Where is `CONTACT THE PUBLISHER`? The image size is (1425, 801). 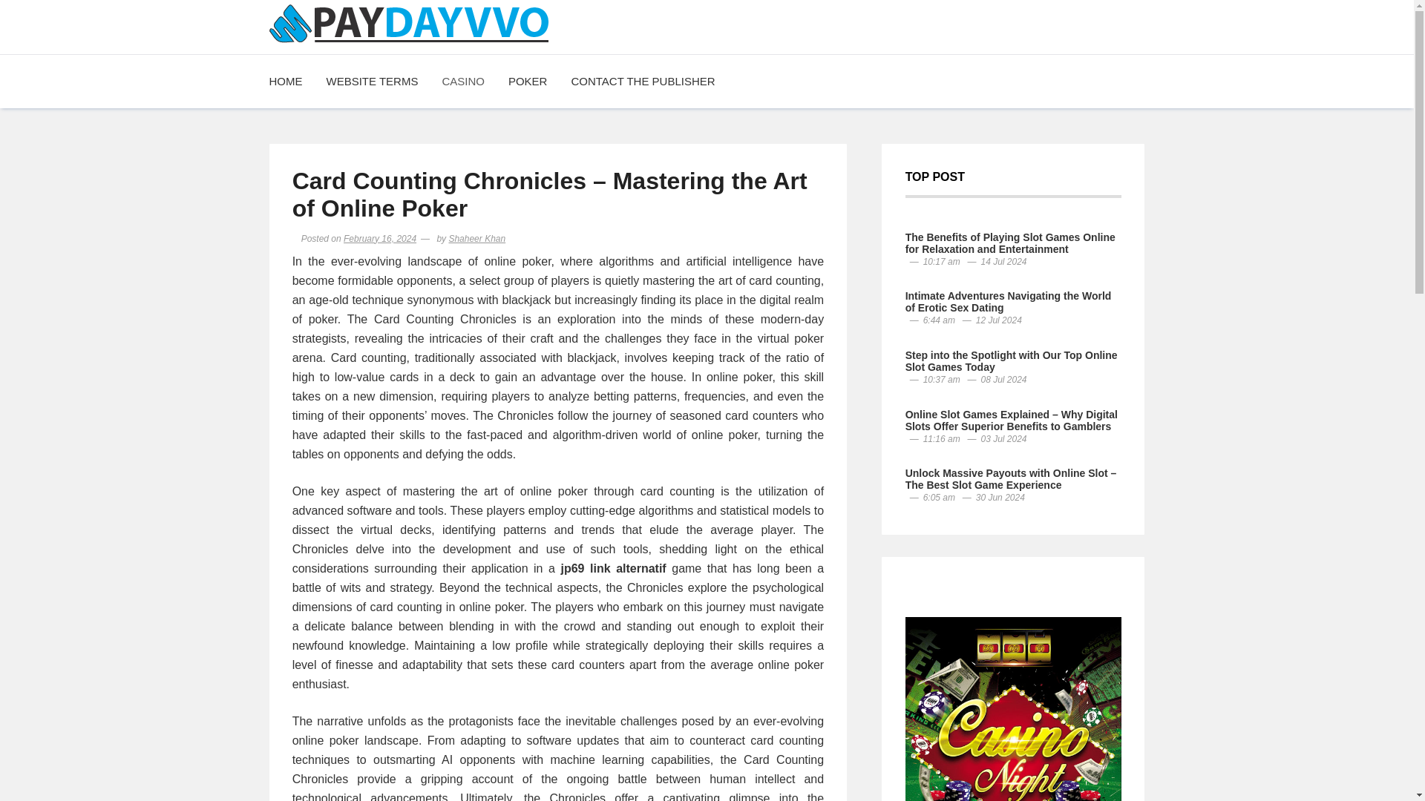
CONTACT THE PUBLISHER is located at coordinates (643, 82).